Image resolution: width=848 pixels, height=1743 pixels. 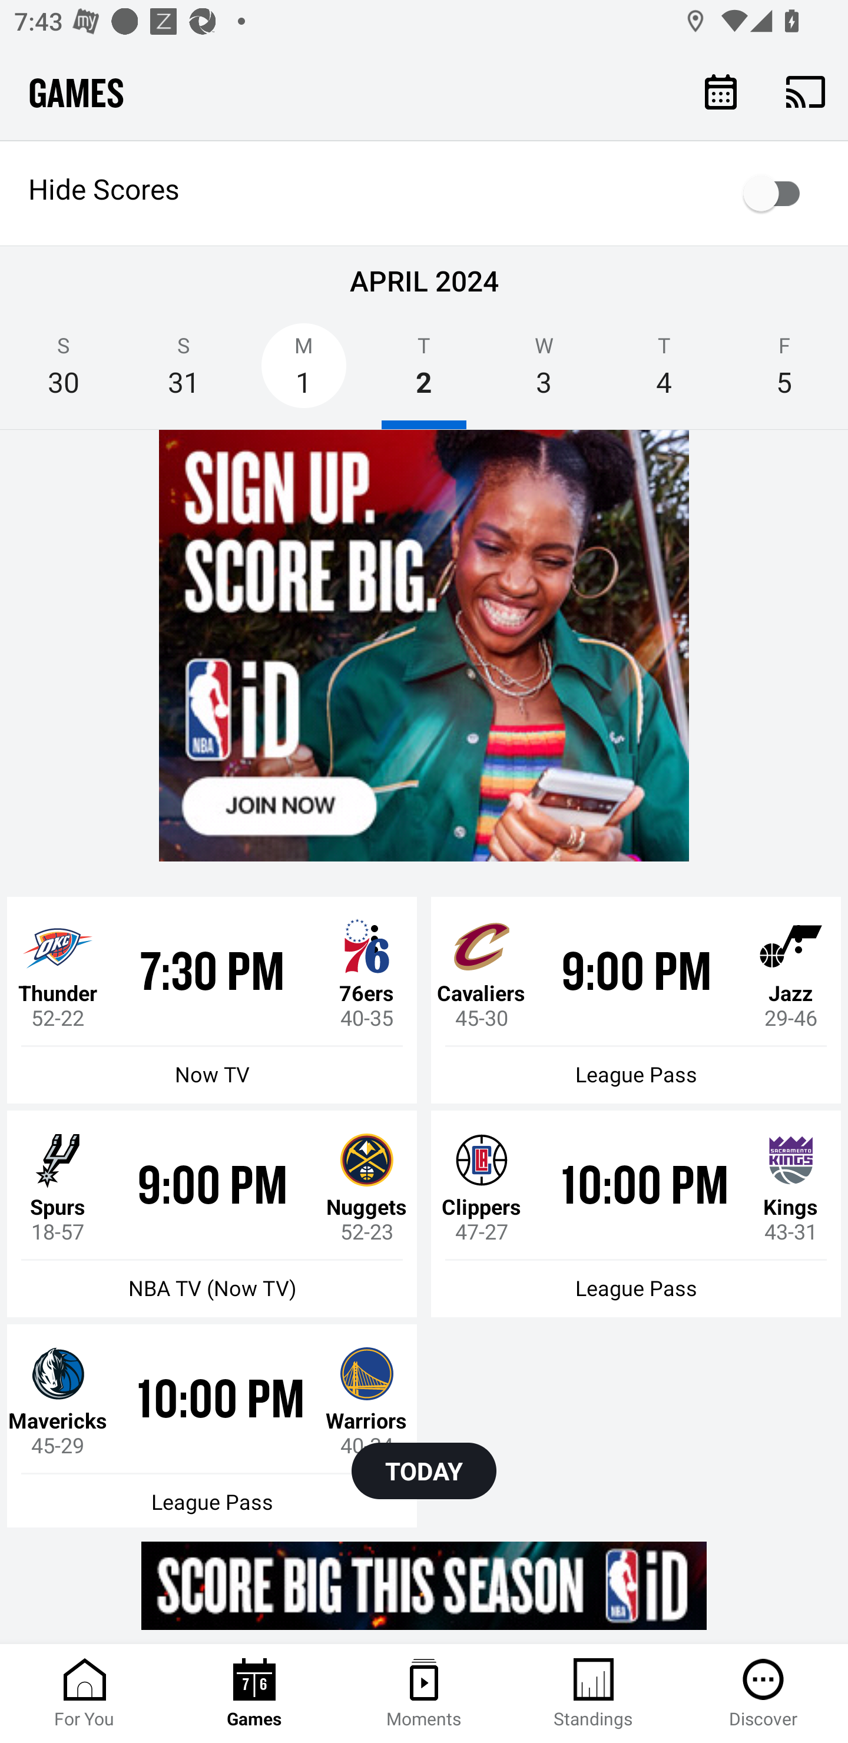 What do you see at coordinates (212, 1000) in the screenshot?
I see `Thunder 52-22 7:30 PM 76ers 40-35 Now TV` at bounding box center [212, 1000].